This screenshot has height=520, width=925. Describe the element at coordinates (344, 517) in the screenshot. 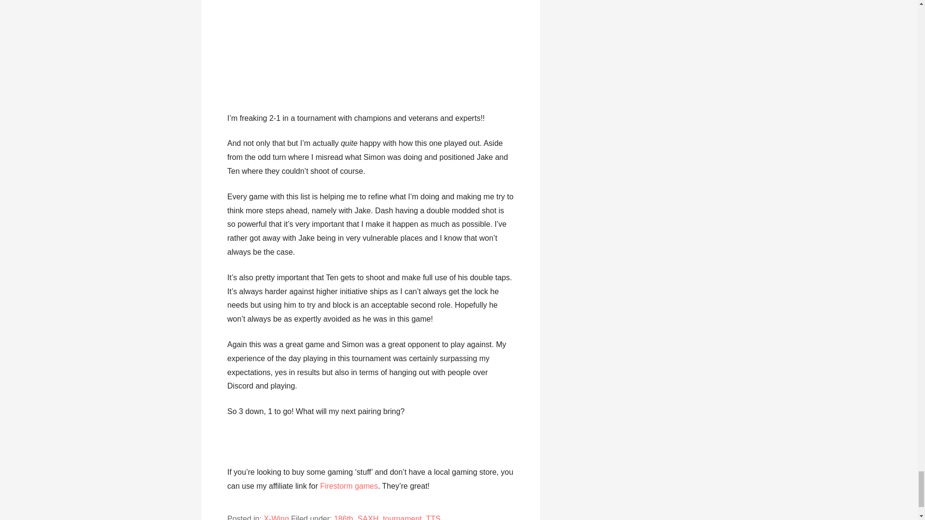

I see `186th` at that location.